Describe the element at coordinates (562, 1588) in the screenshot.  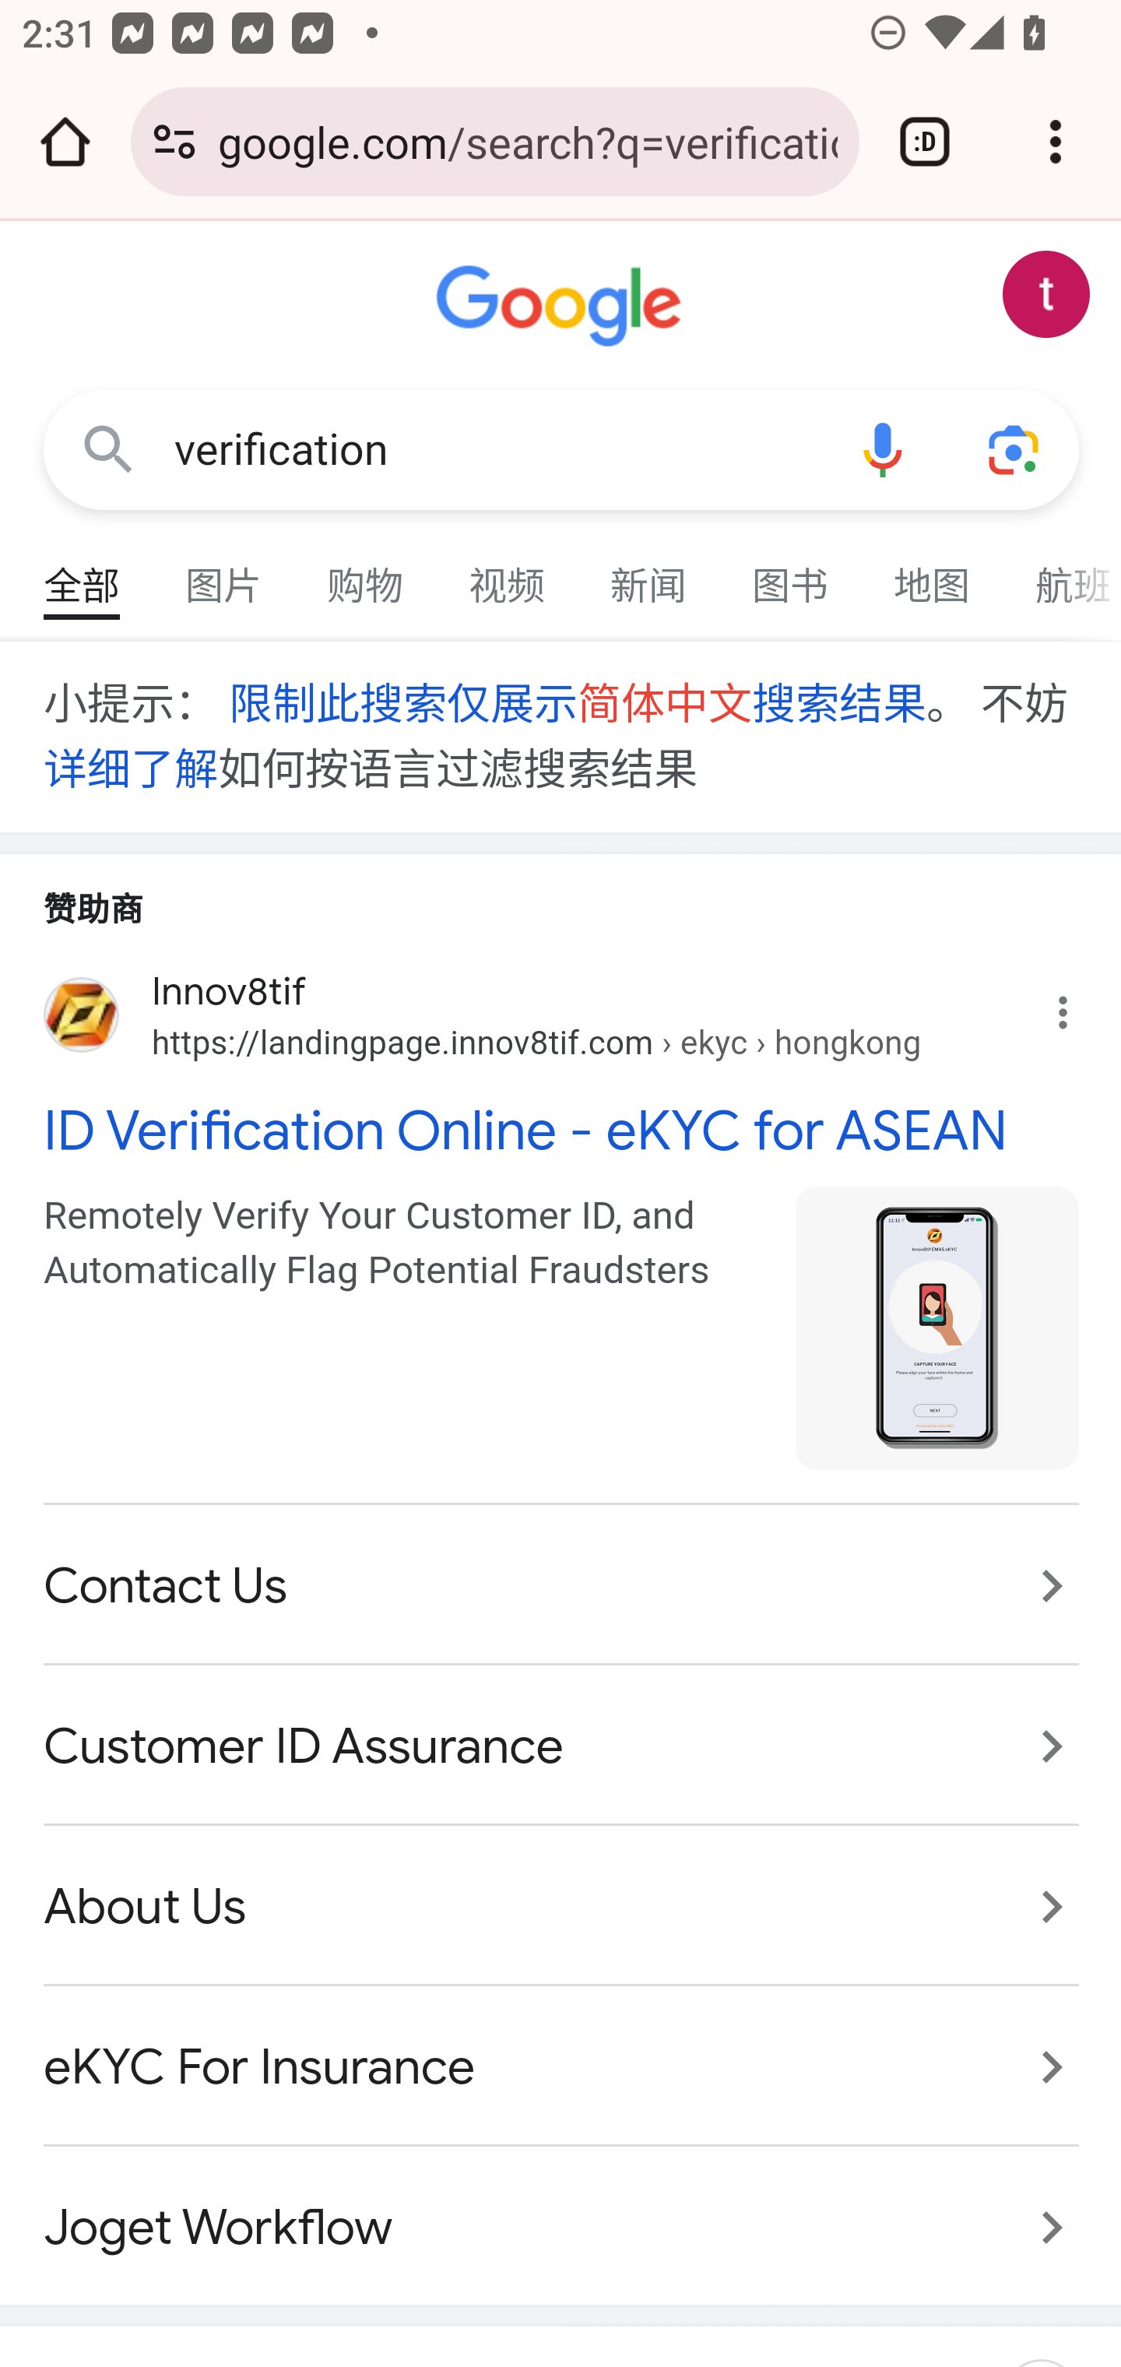
I see `Contact Us` at that location.